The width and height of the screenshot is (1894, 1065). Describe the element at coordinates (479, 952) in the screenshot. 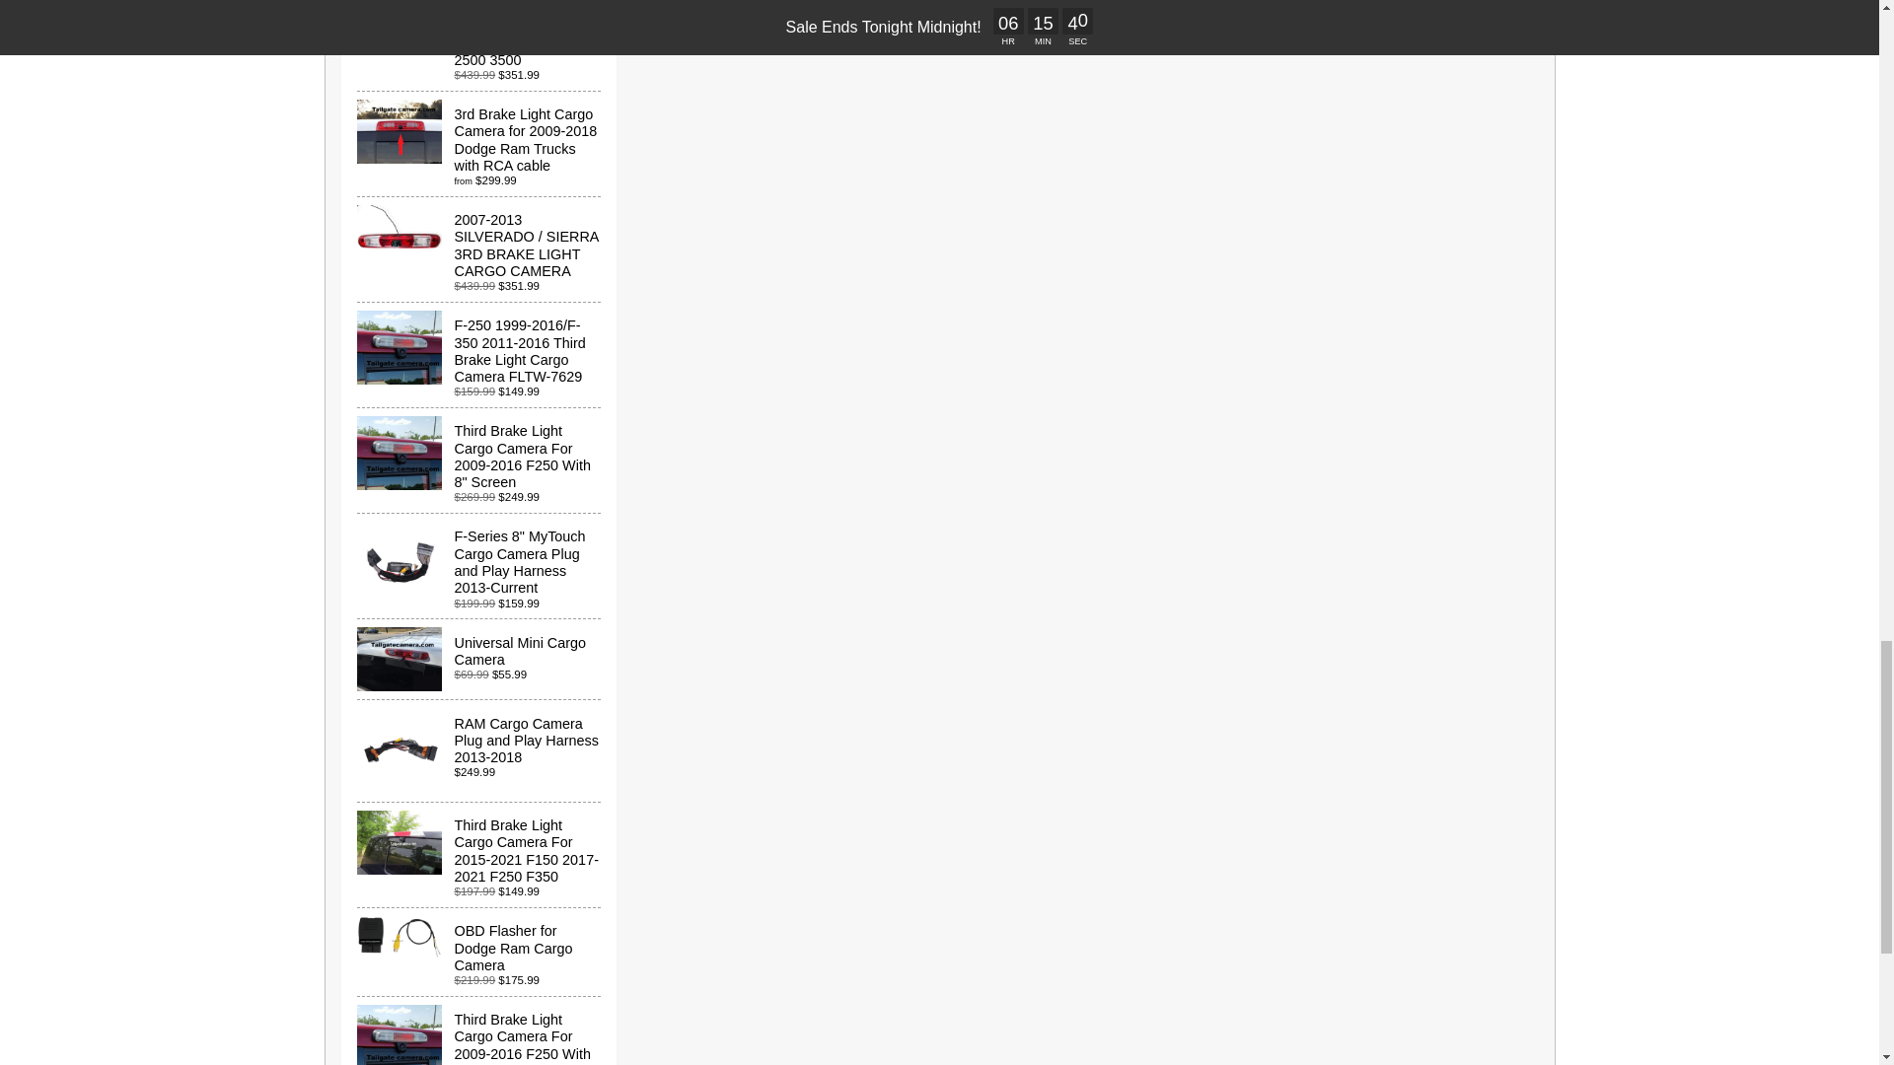

I see `OBD Flasher for Dodge Ram Cargo Camera` at that location.